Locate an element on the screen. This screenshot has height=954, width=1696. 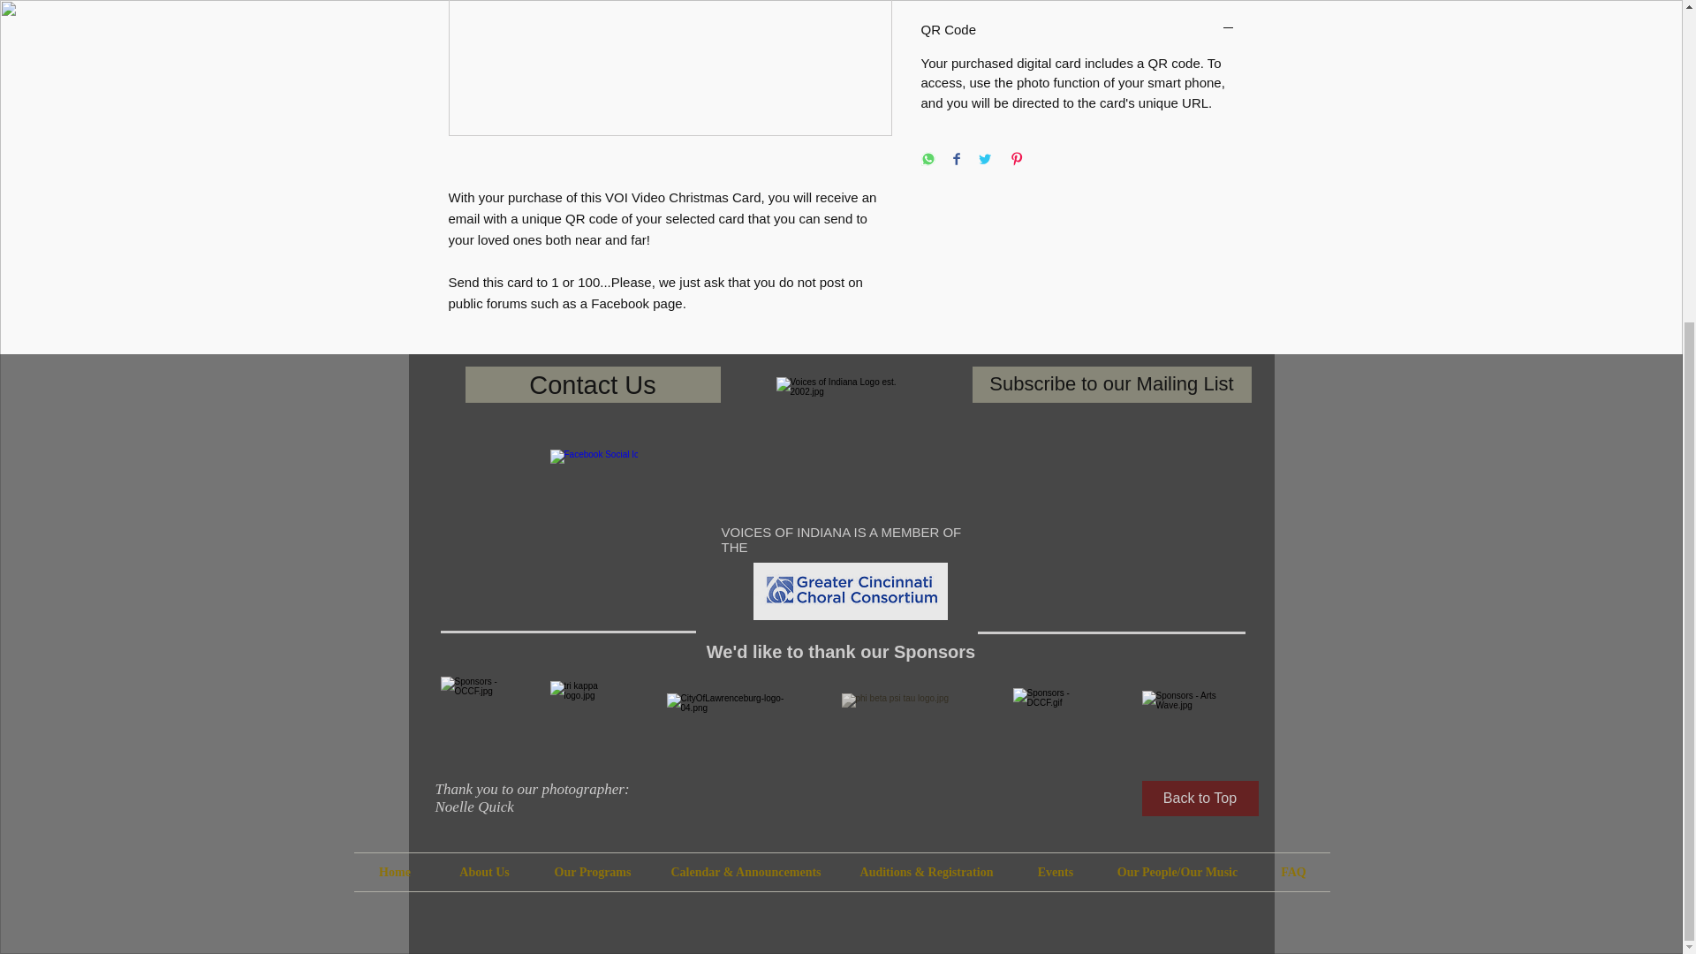
Subscribe to our Mailing List is located at coordinates (1111, 383).